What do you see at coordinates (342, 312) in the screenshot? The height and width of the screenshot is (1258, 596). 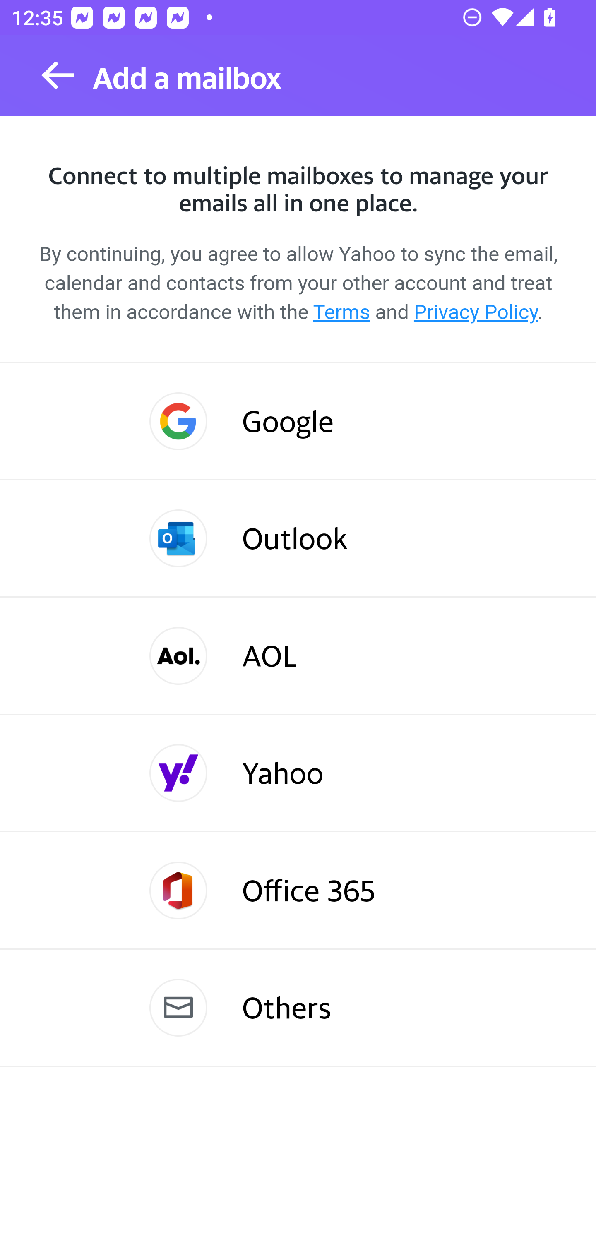 I see `Terms` at bounding box center [342, 312].